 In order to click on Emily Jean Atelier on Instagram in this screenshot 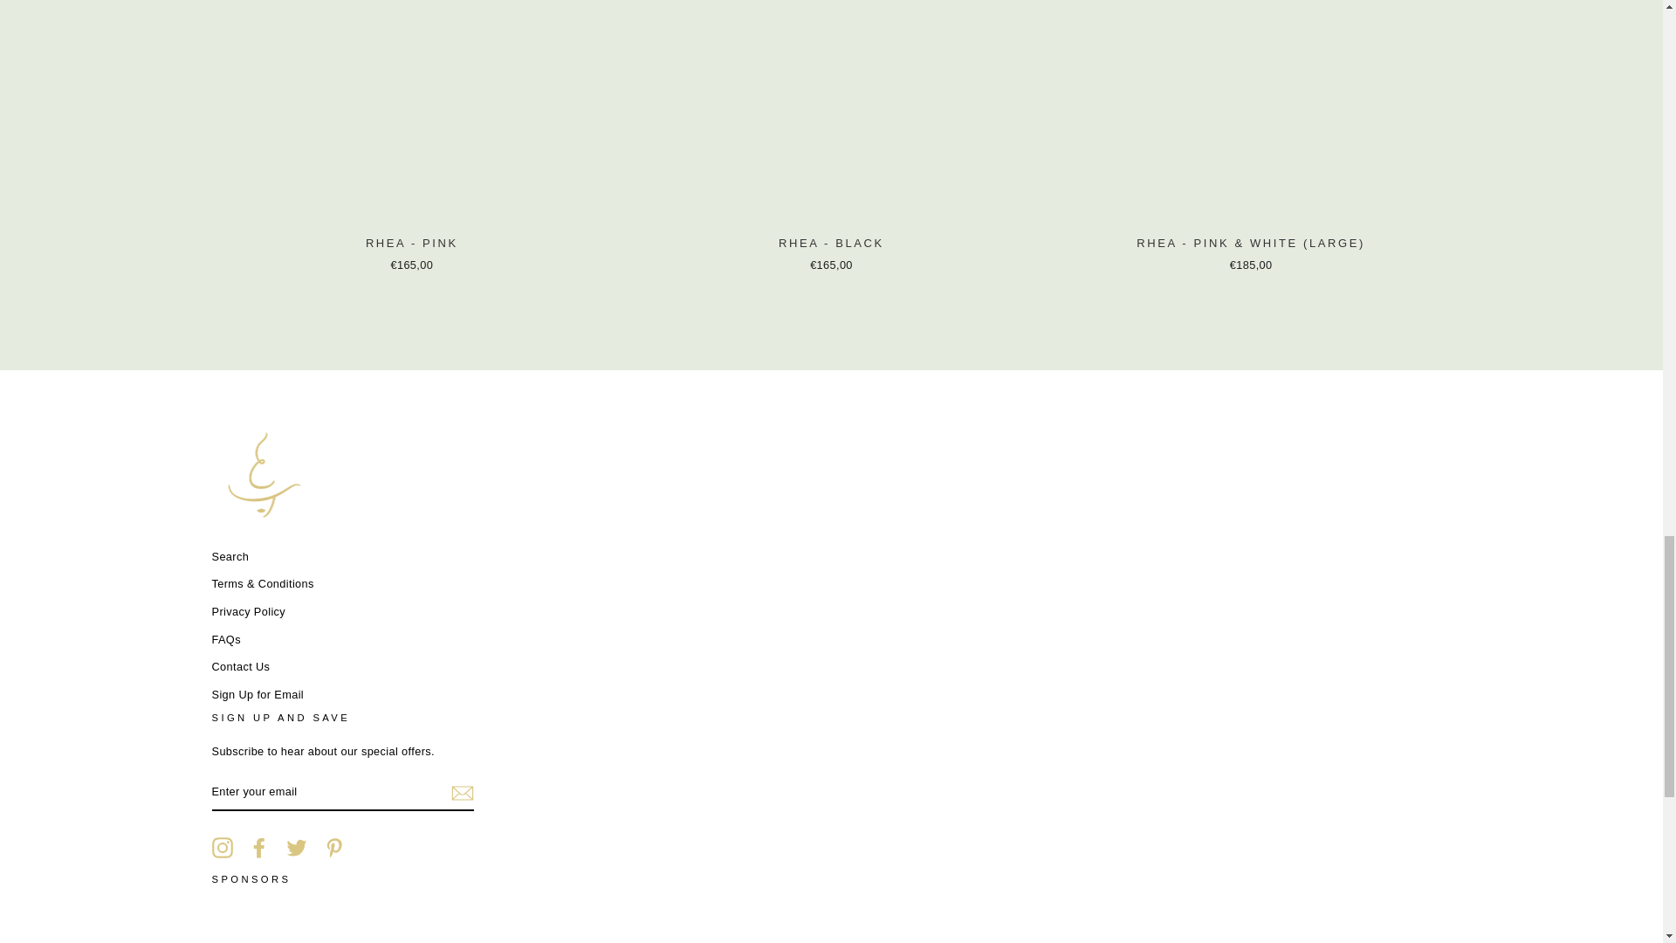, I will do `click(222, 847)`.